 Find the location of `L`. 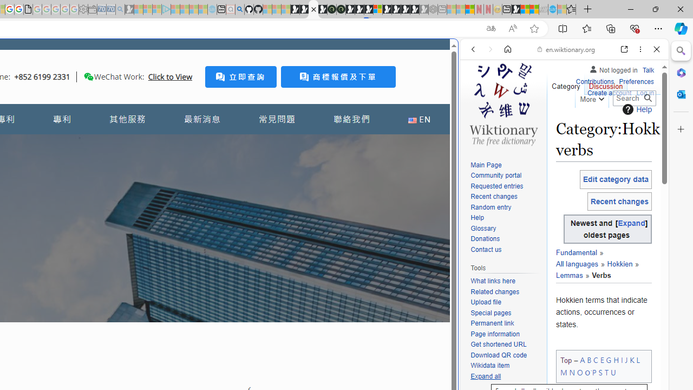

L is located at coordinates (638, 360).